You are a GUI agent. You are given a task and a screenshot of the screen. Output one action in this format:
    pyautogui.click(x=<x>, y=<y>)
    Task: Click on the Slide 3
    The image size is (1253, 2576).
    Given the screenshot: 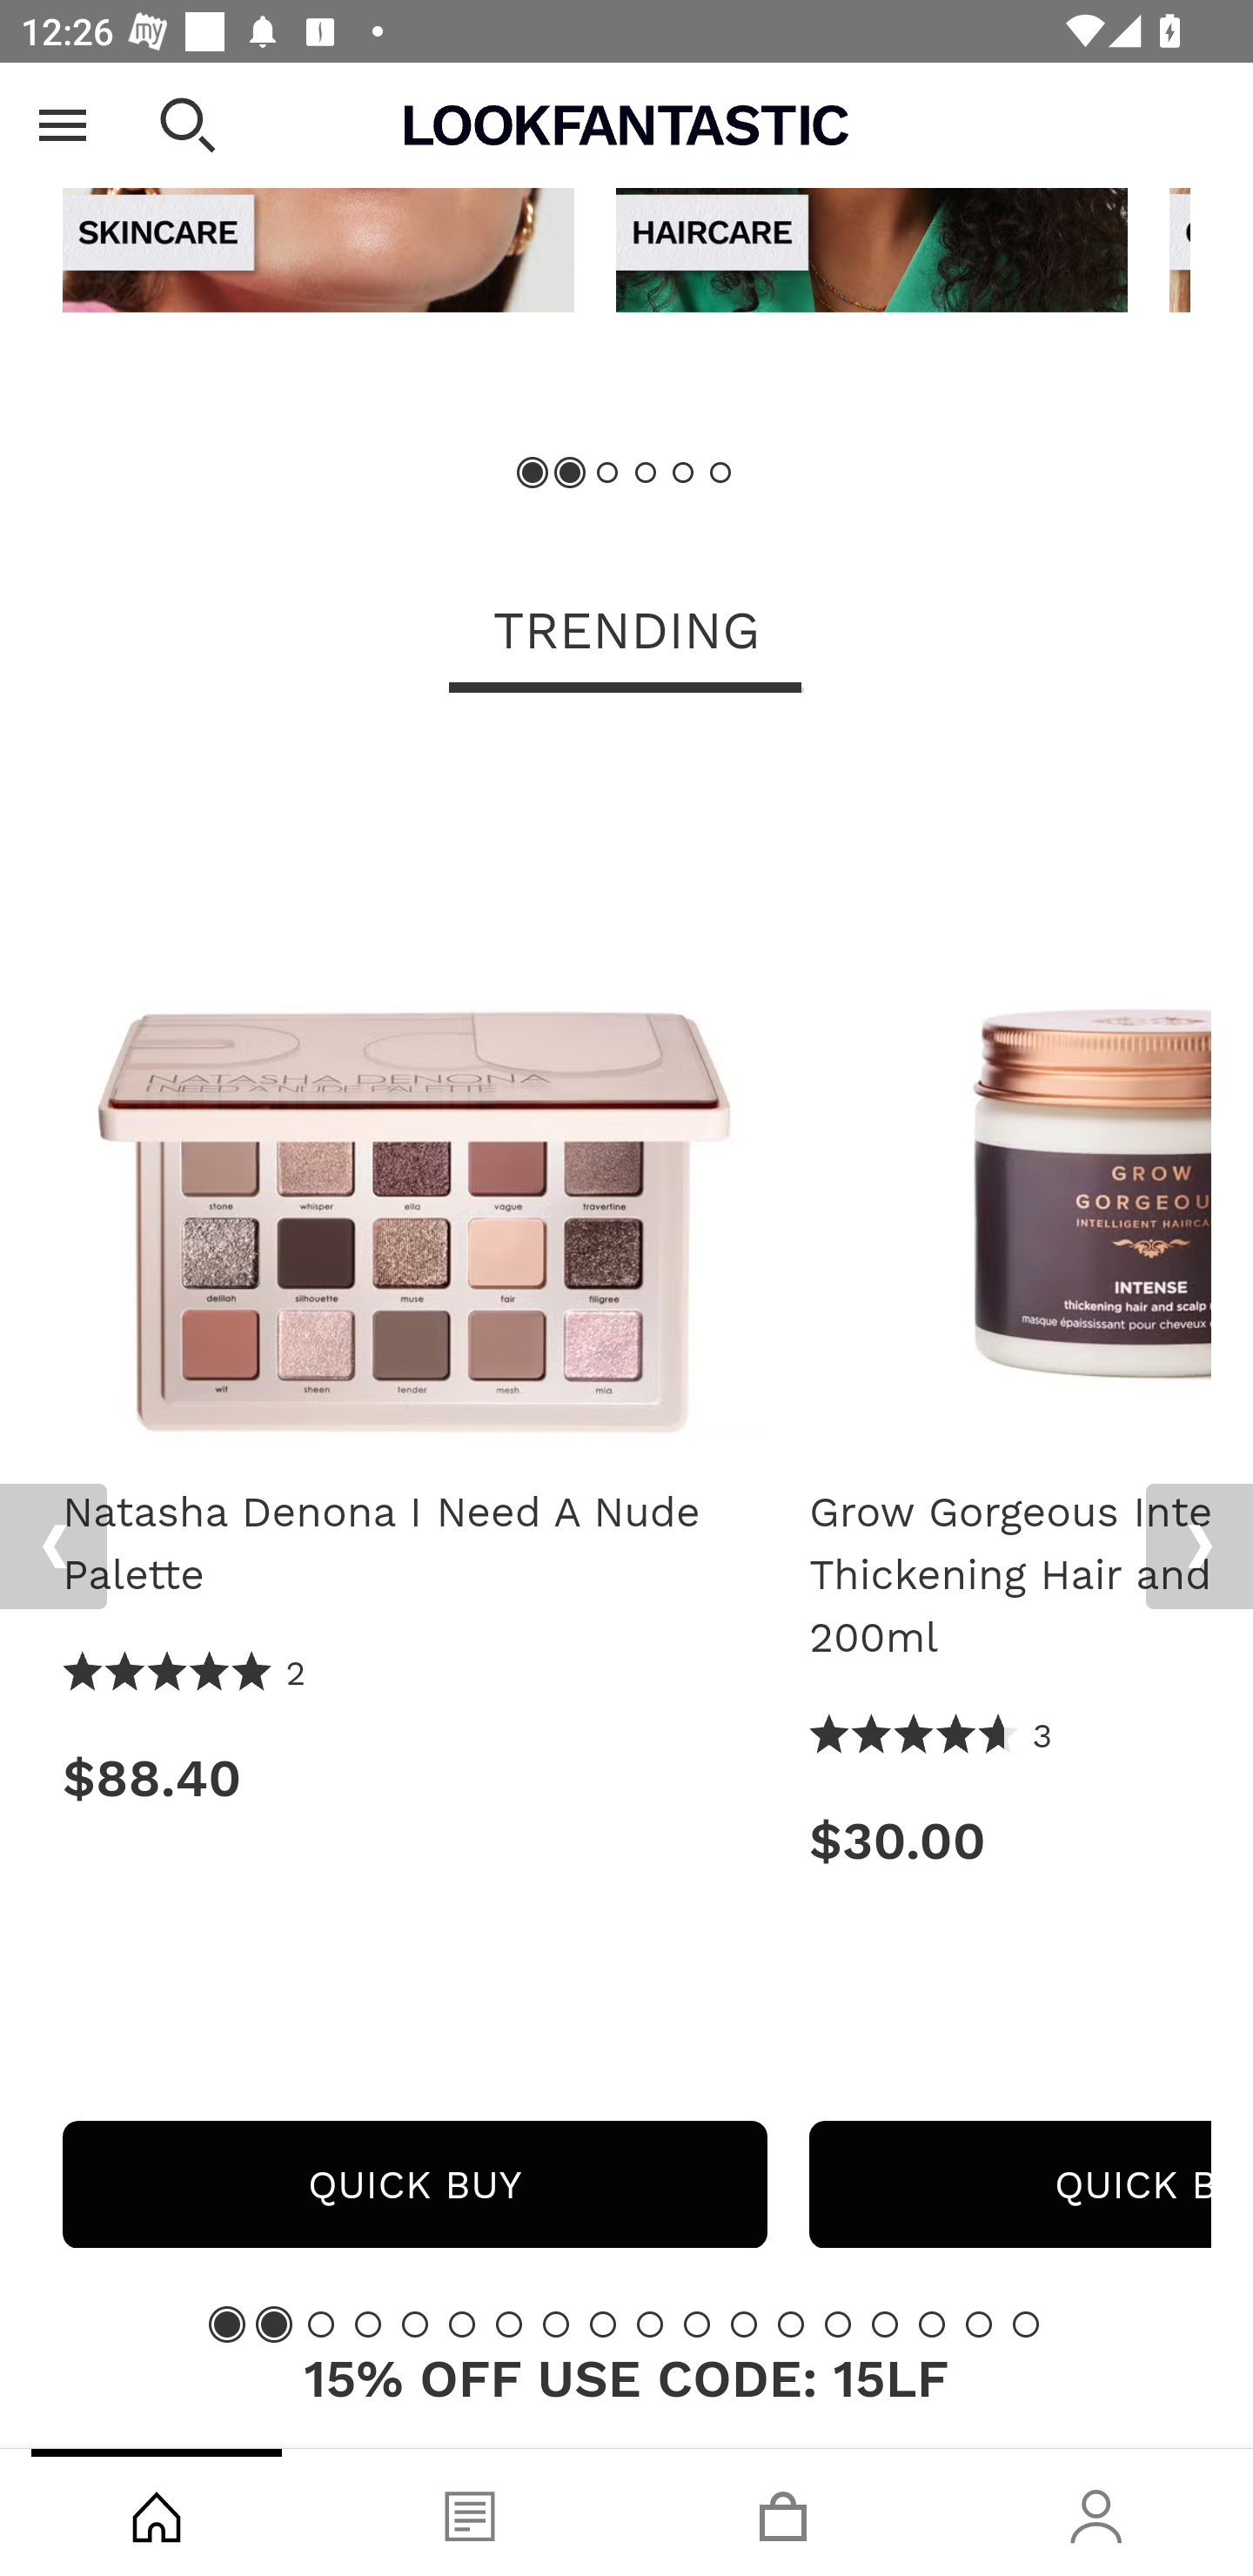 What is the action you would take?
    pyautogui.click(x=607, y=473)
    